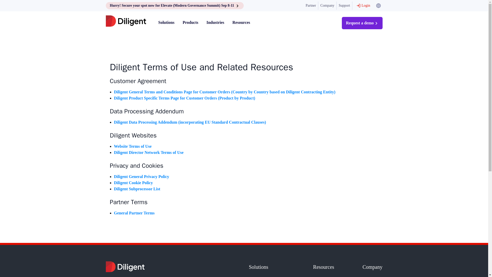 The height and width of the screenshot is (277, 492). Describe the element at coordinates (362, 23) in the screenshot. I see `Request a demo` at that location.